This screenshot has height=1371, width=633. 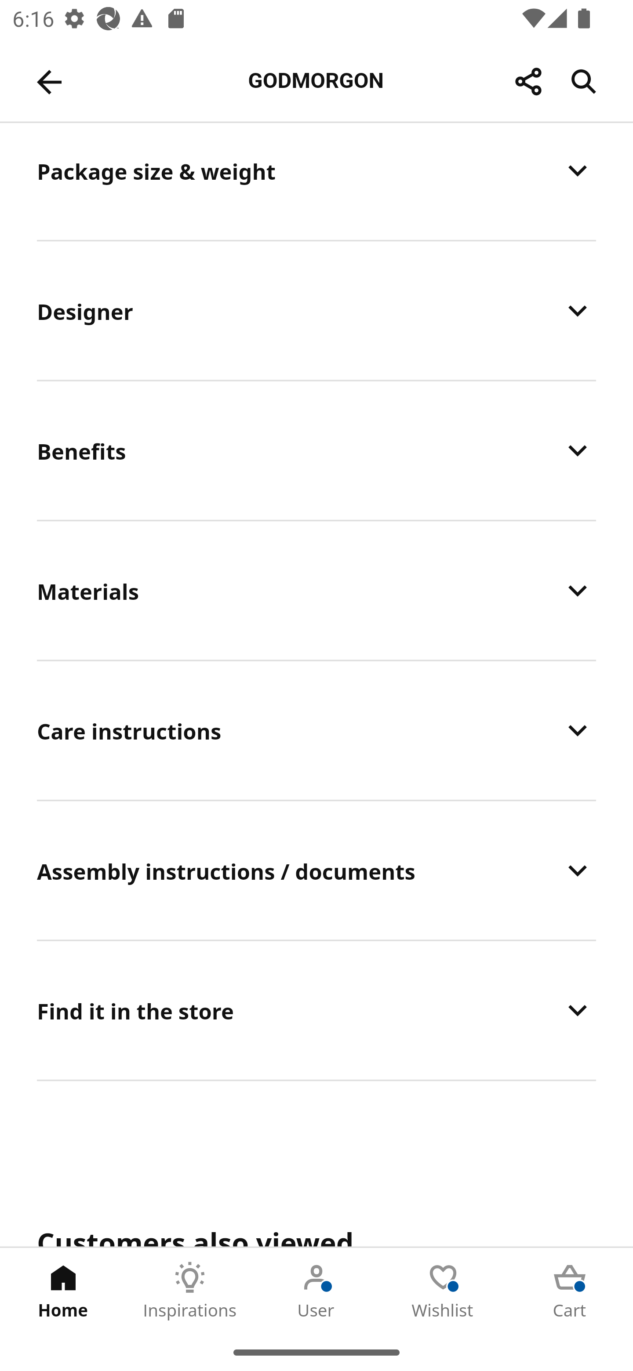 What do you see at coordinates (63, 1291) in the screenshot?
I see `Home
Tab 1 of 5` at bounding box center [63, 1291].